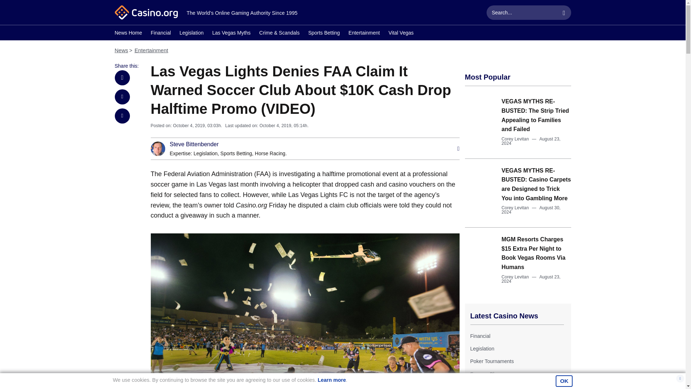 This screenshot has width=691, height=389. I want to click on Entertainment, so click(363, 33).